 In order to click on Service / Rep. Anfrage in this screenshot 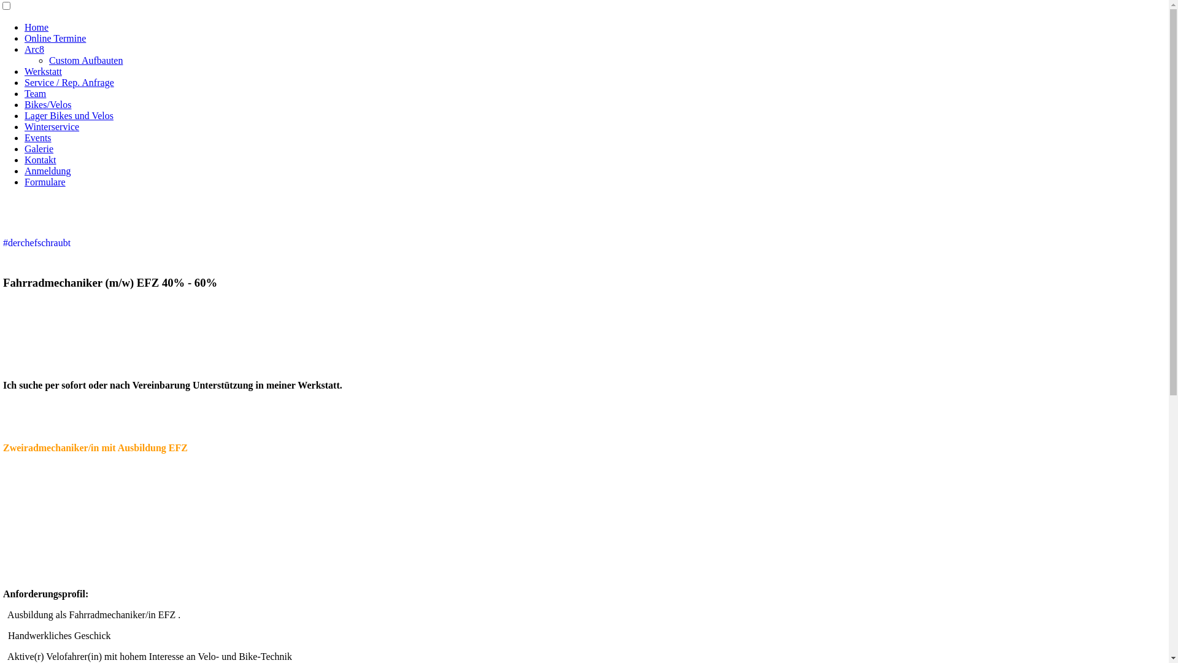, I will do `click(69, 82)`.